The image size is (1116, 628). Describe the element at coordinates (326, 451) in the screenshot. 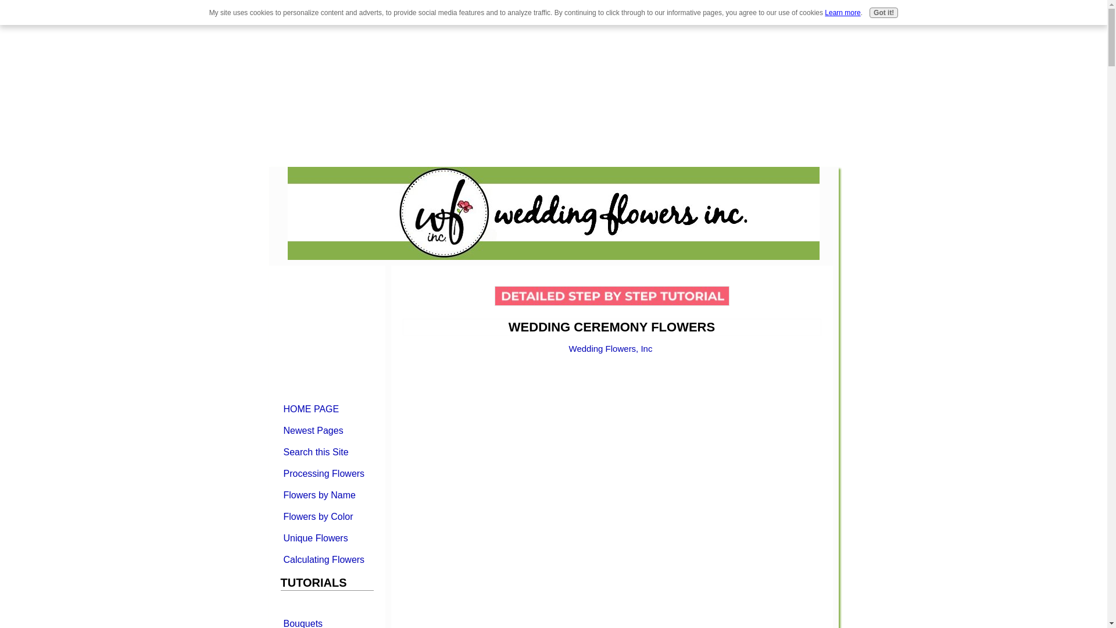

I see `Search this Site` at that location.